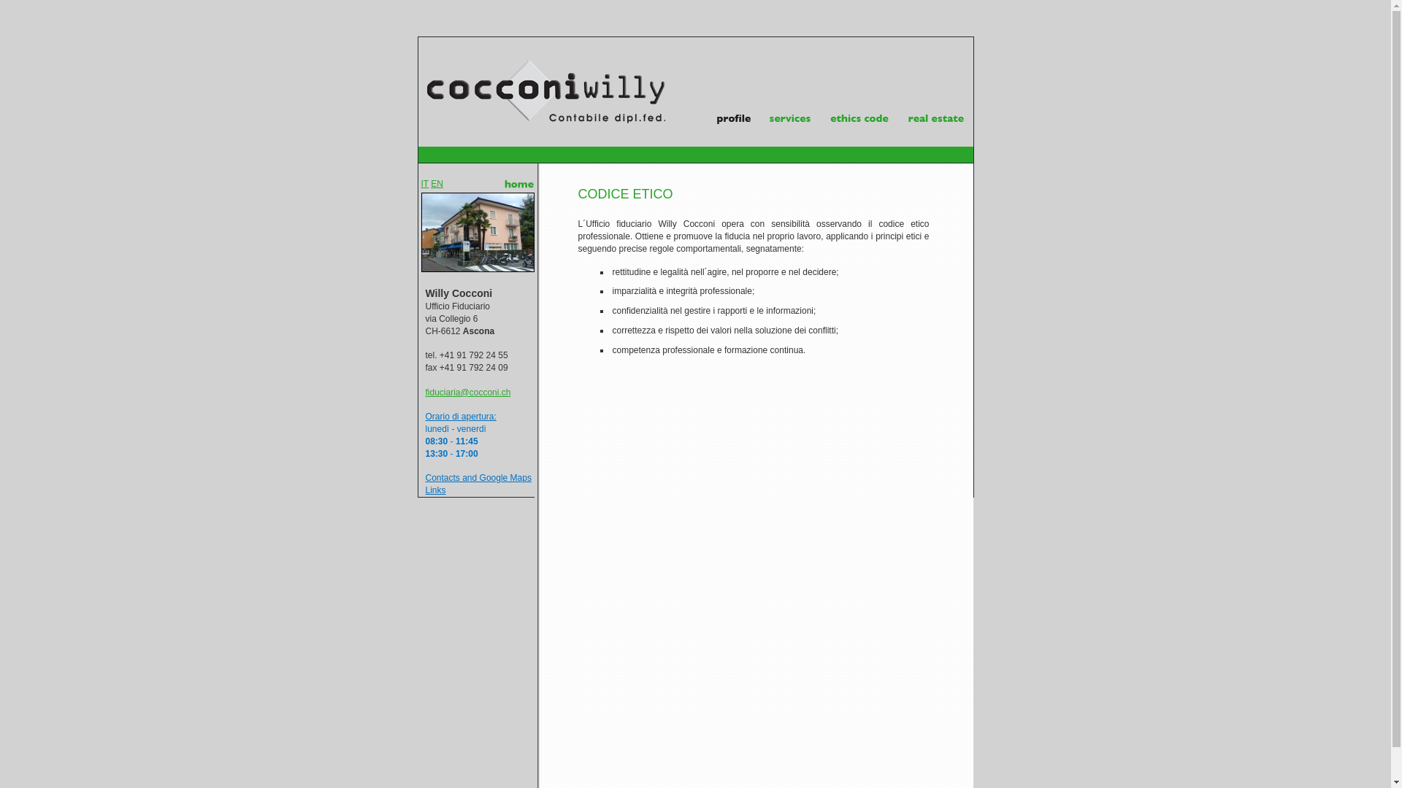  What do you see at coordinates (467, 393) in the screenshot?
I see `fiduciaria@cocconi.ch` at bounding box center [467, 393].